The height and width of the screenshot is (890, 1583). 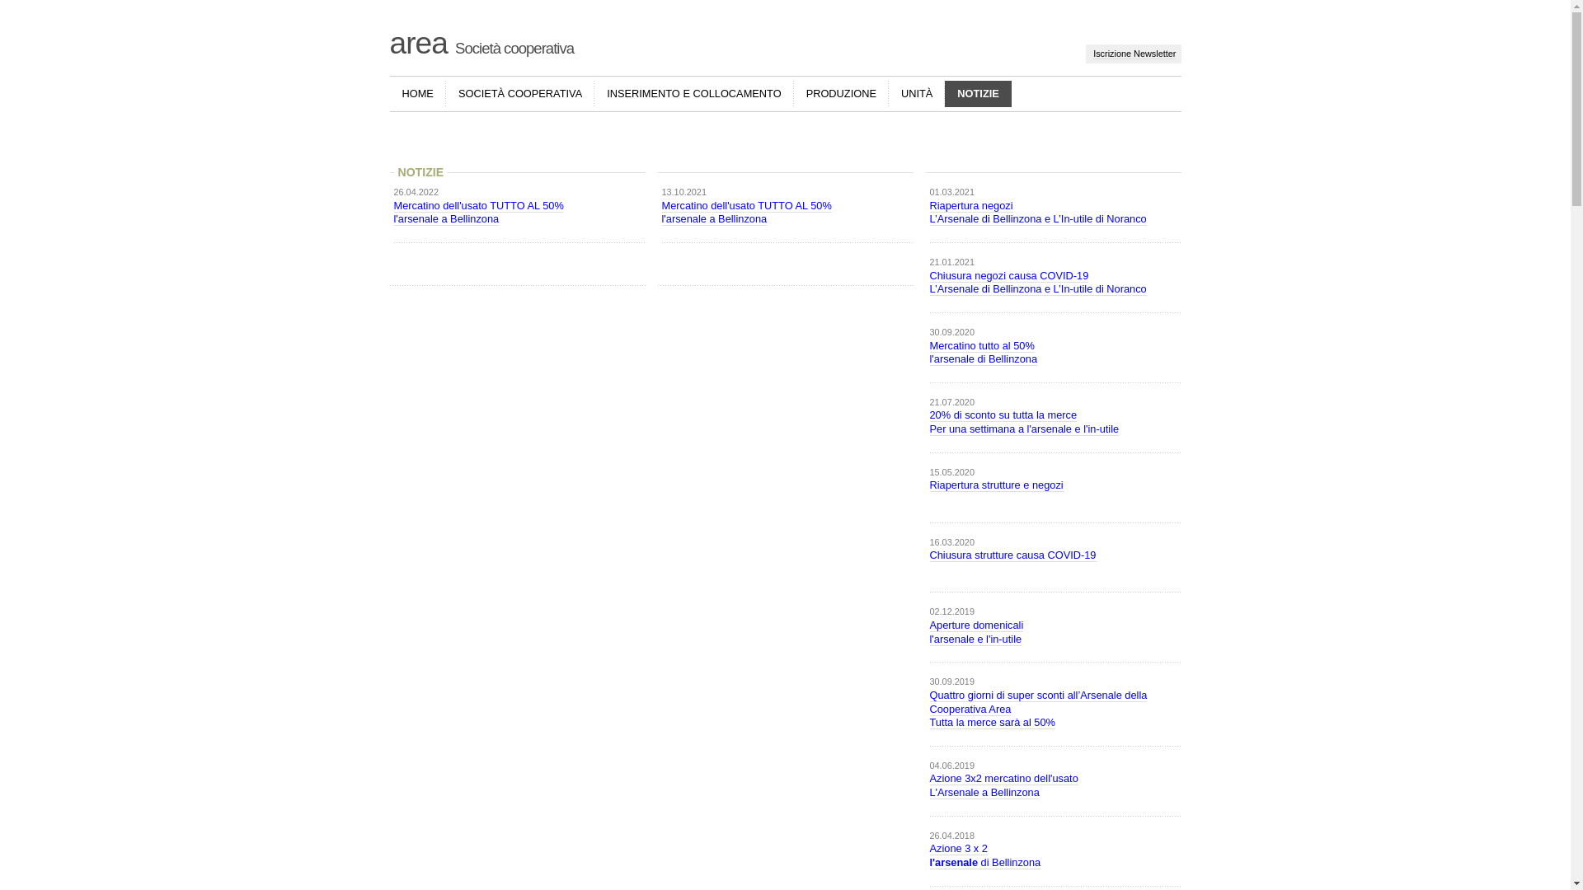 I want to click on HOME, so click(x=417, y=94).